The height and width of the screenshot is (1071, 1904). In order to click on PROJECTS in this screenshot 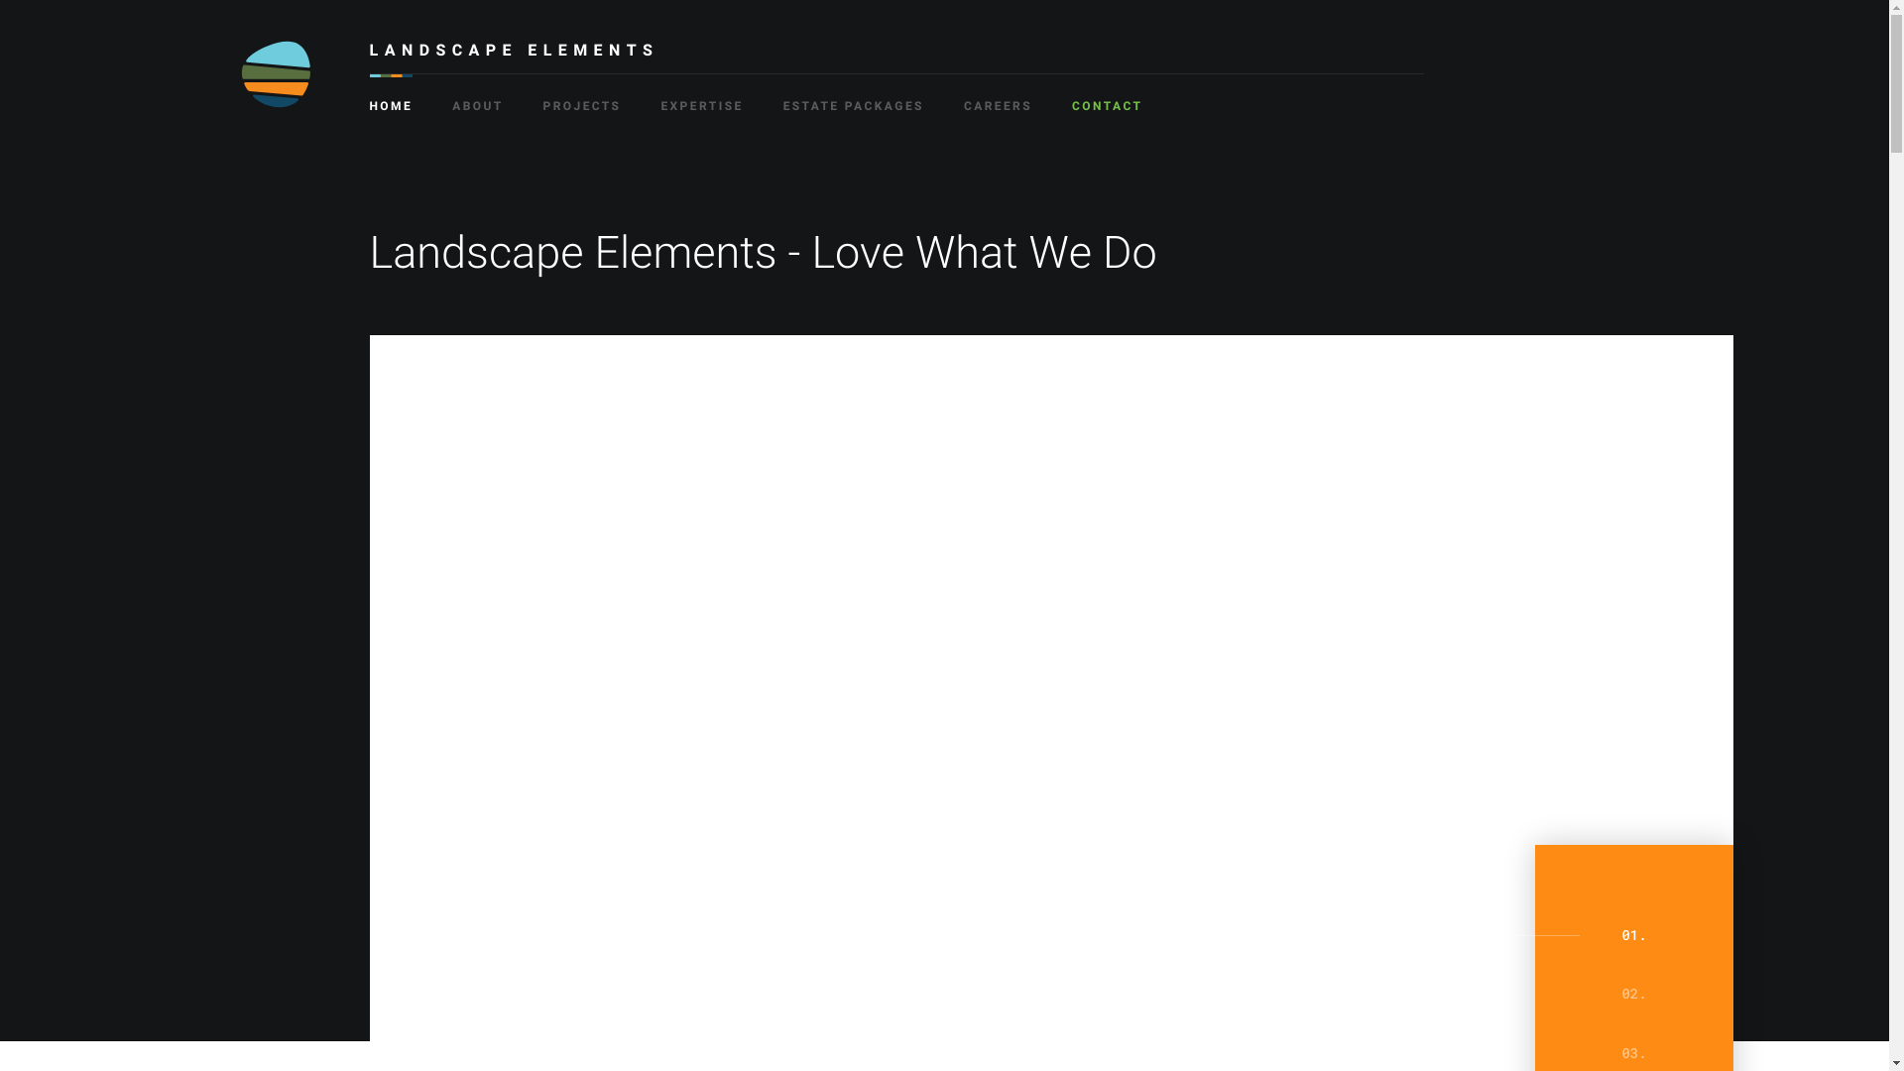, I will do `click(583, 95)`.